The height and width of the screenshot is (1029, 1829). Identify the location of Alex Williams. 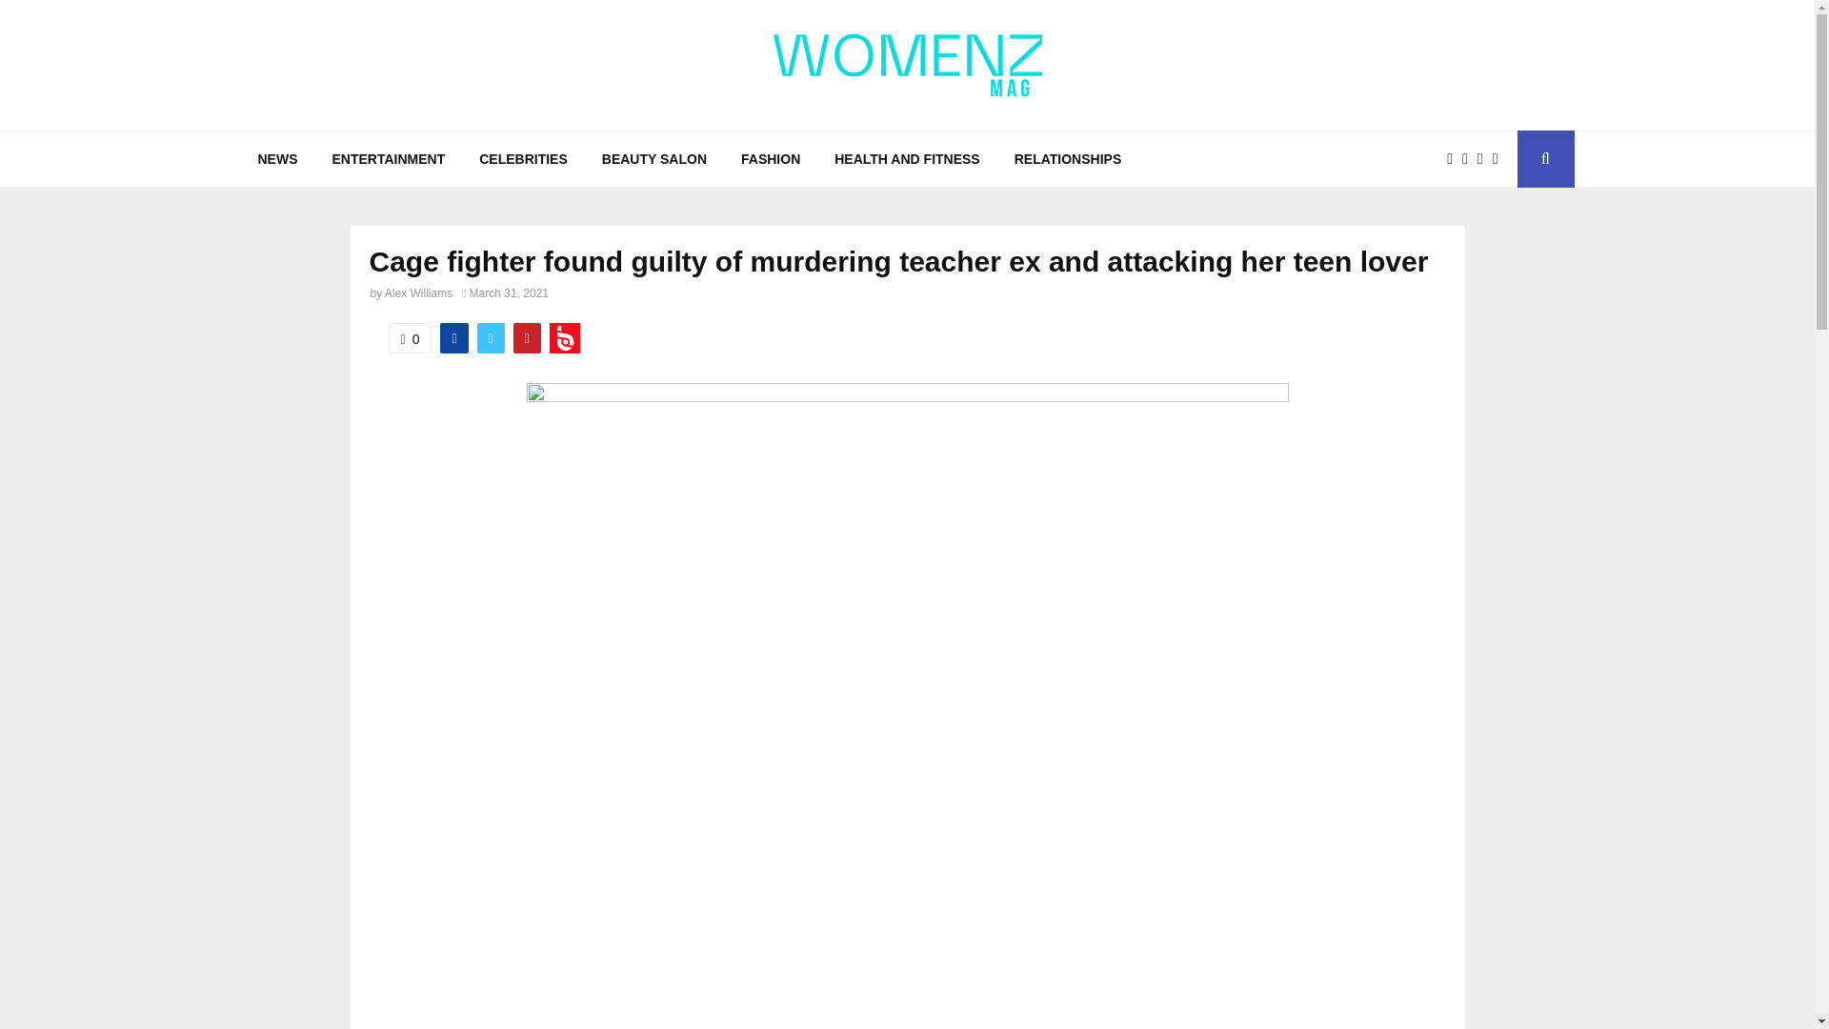
(417, 293).